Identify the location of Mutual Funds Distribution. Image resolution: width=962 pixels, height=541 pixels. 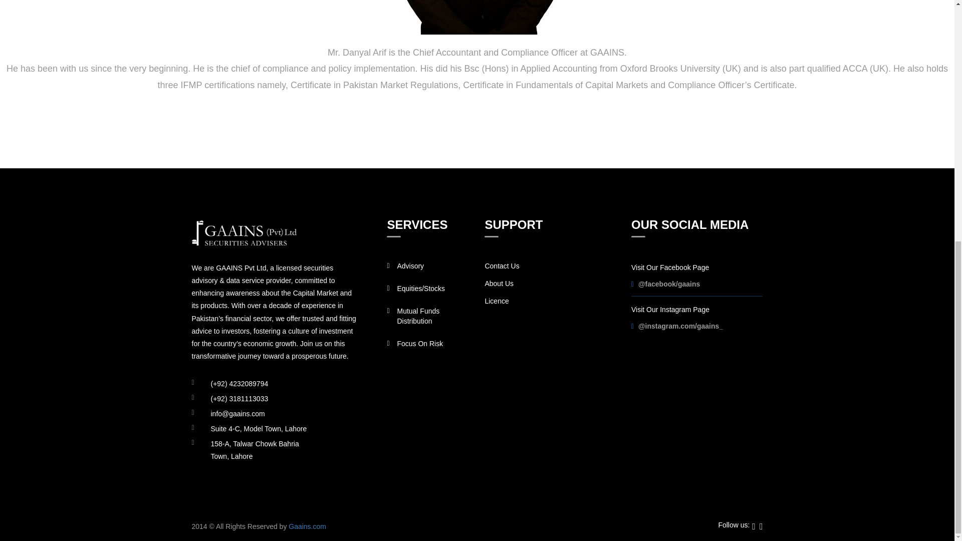
(418, 316).